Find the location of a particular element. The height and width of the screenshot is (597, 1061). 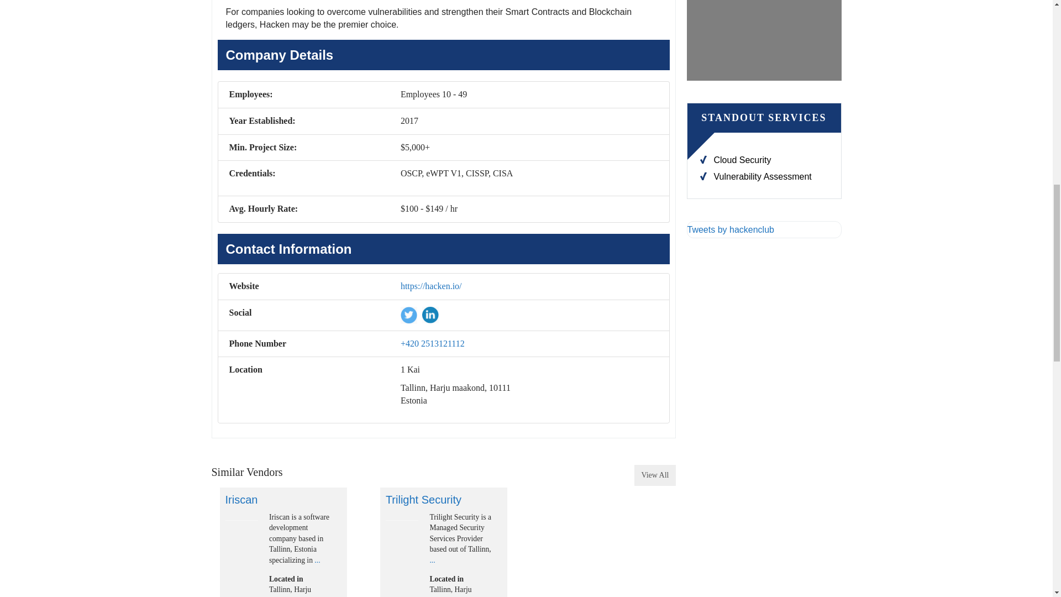

View: Trilight Security is located at coordinates (423, 500).